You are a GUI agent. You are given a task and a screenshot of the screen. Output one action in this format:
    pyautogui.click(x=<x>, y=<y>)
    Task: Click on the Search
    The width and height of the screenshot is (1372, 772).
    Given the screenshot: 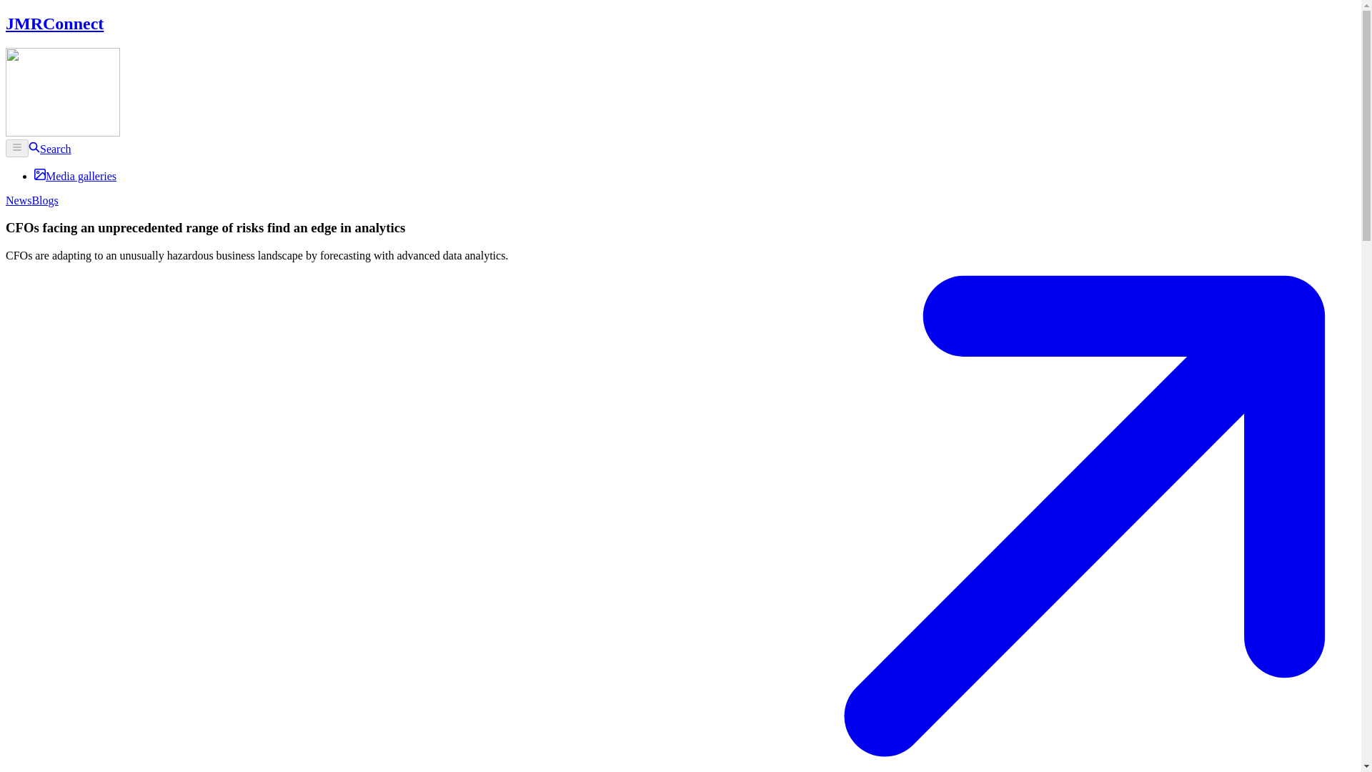 What is the action you would take?
    pyautogui.click(x=50, y=149)
    